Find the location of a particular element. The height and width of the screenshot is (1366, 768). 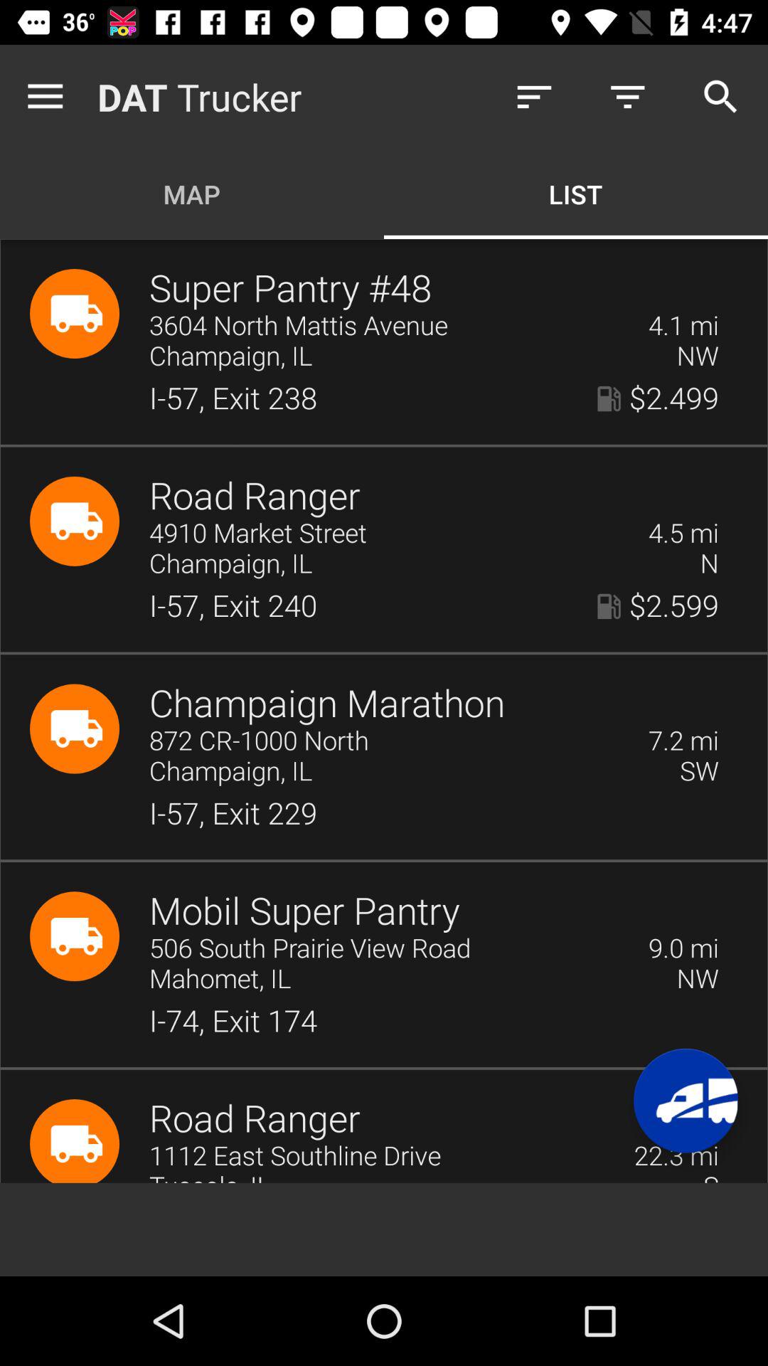

press the icon below the 1112 east southline is located at coordinates (417, 1177).